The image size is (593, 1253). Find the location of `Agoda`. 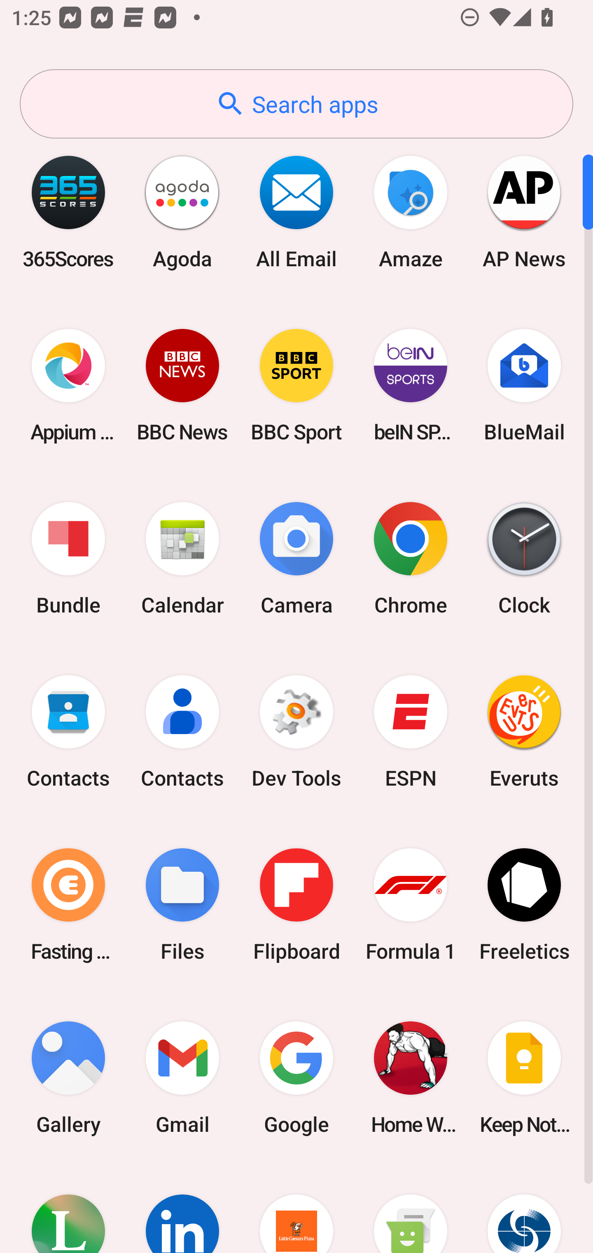

Agoda is located at coordinates (182, 212).